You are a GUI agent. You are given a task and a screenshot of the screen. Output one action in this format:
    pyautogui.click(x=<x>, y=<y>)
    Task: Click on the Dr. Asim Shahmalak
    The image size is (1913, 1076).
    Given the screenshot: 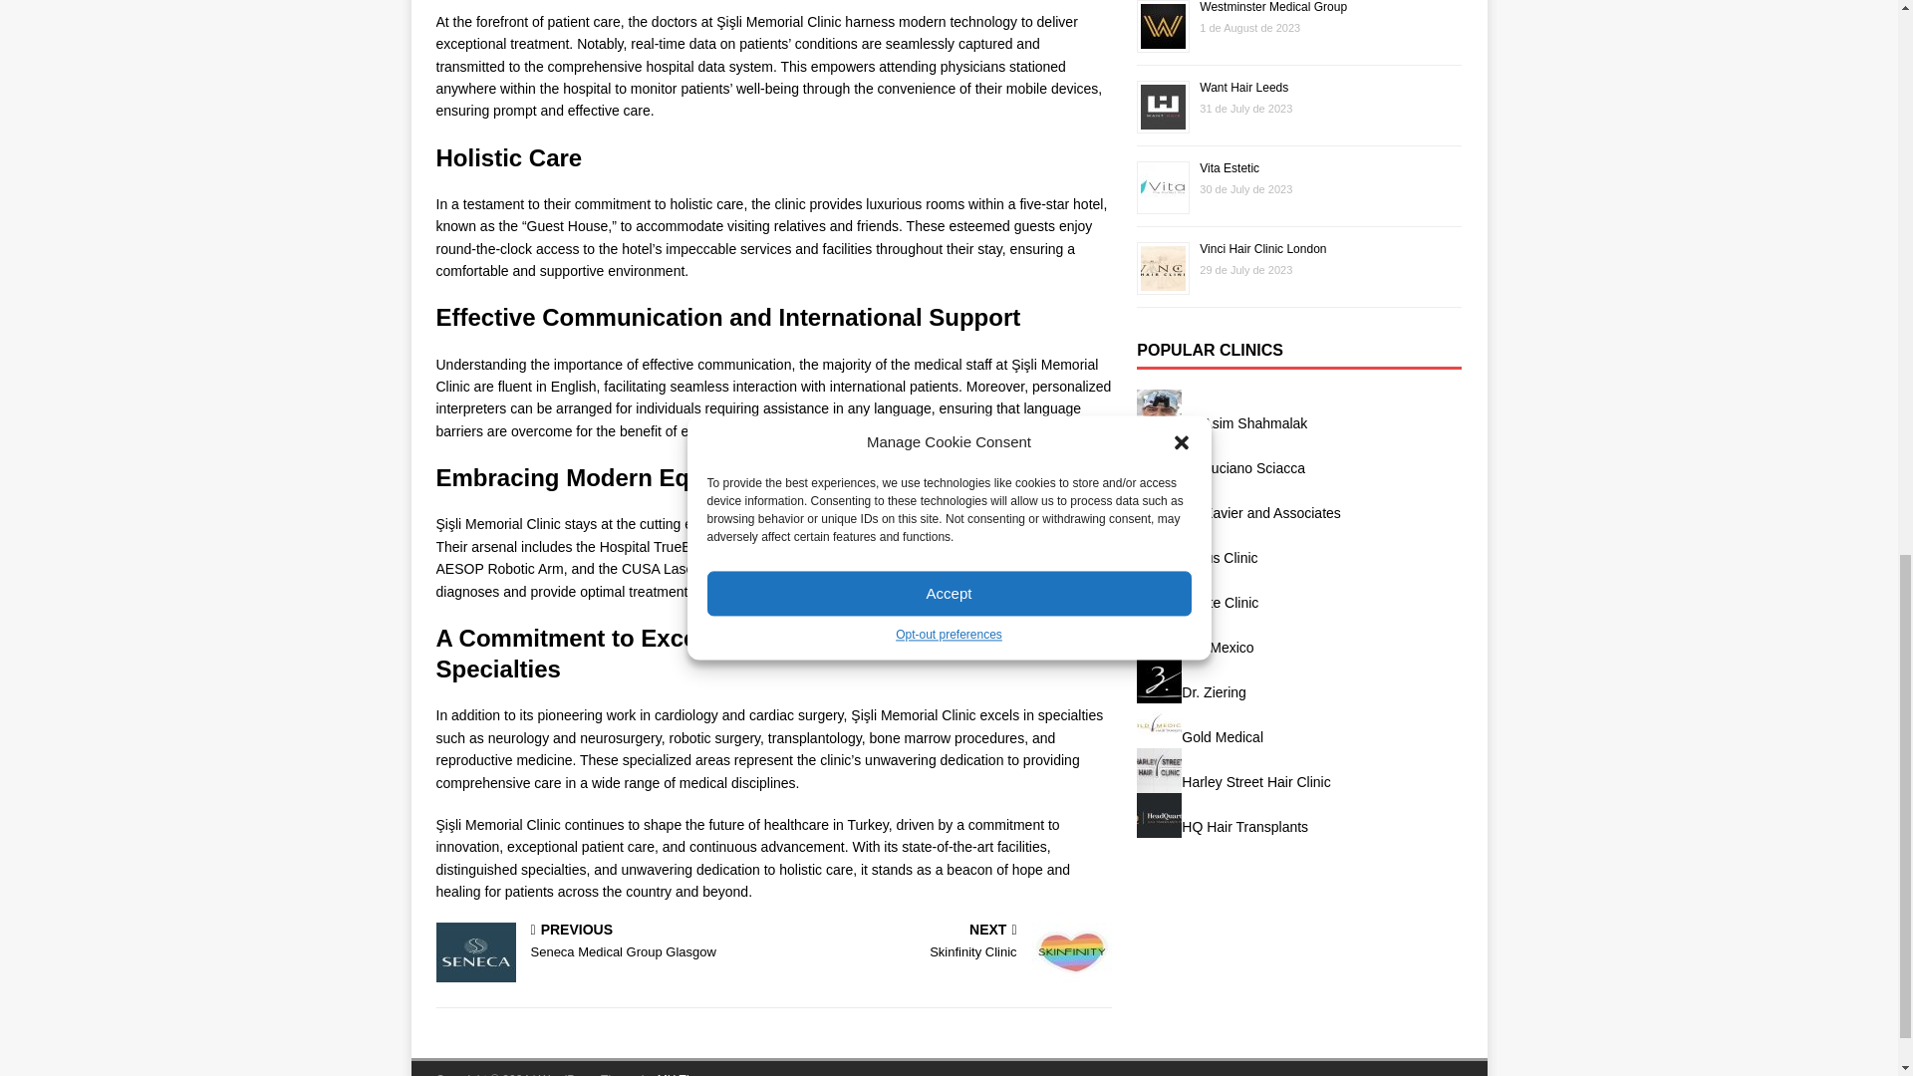 What is the action you would take?
    pyautogui.click(x=947, y=942)
    